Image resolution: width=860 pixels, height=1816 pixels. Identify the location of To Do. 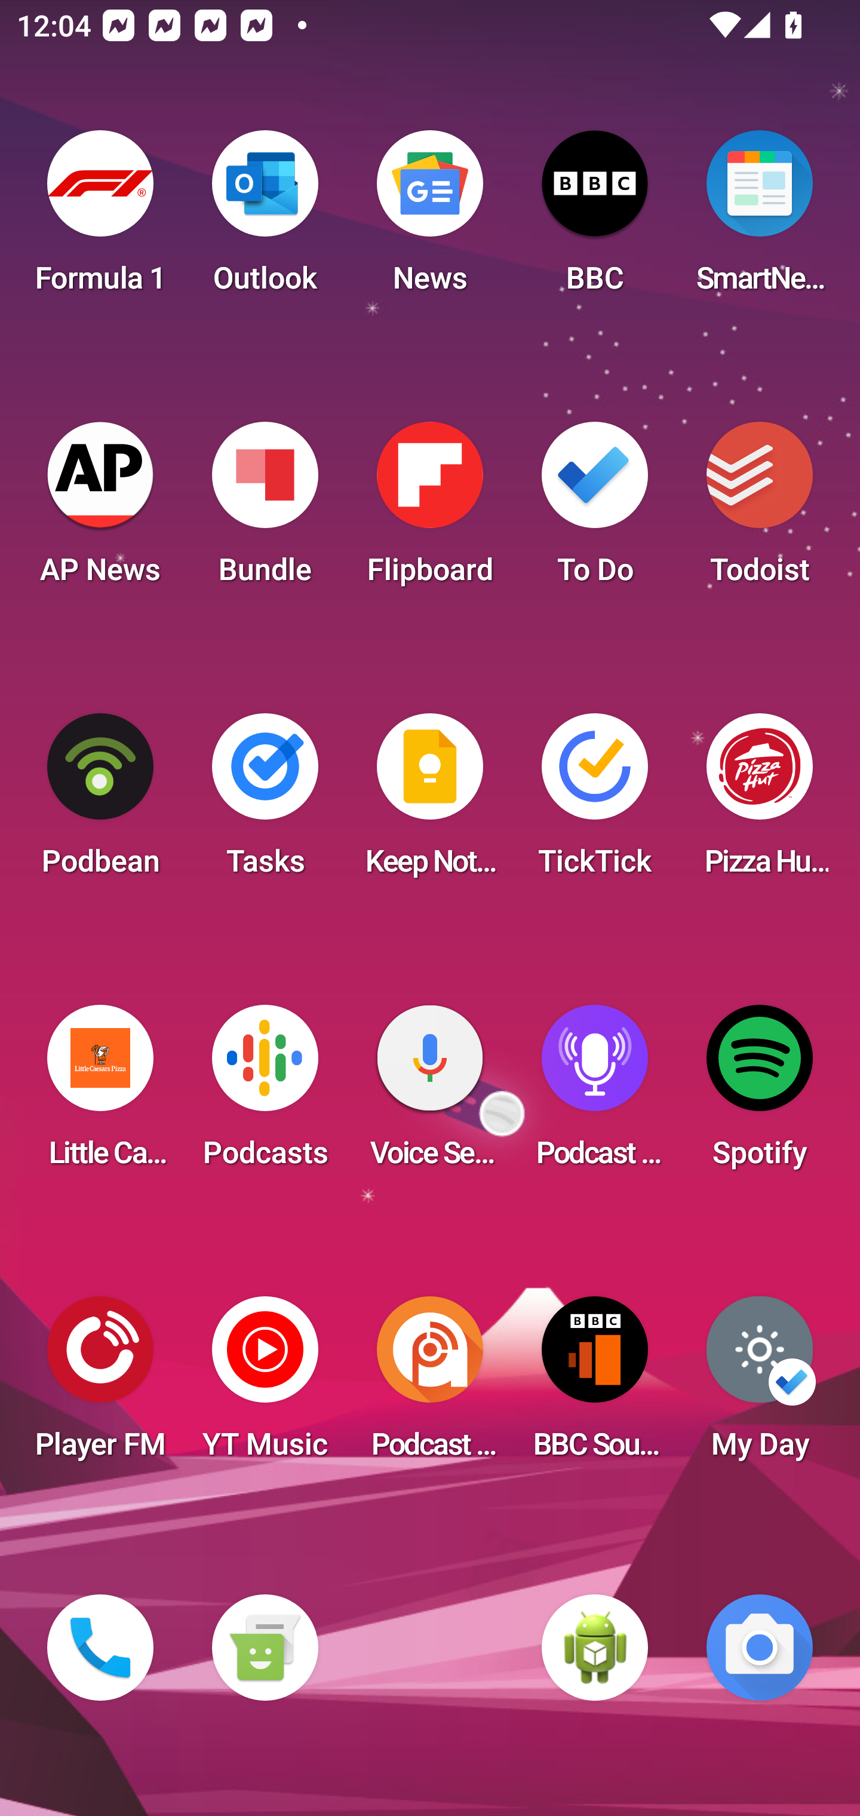
(595, 510).